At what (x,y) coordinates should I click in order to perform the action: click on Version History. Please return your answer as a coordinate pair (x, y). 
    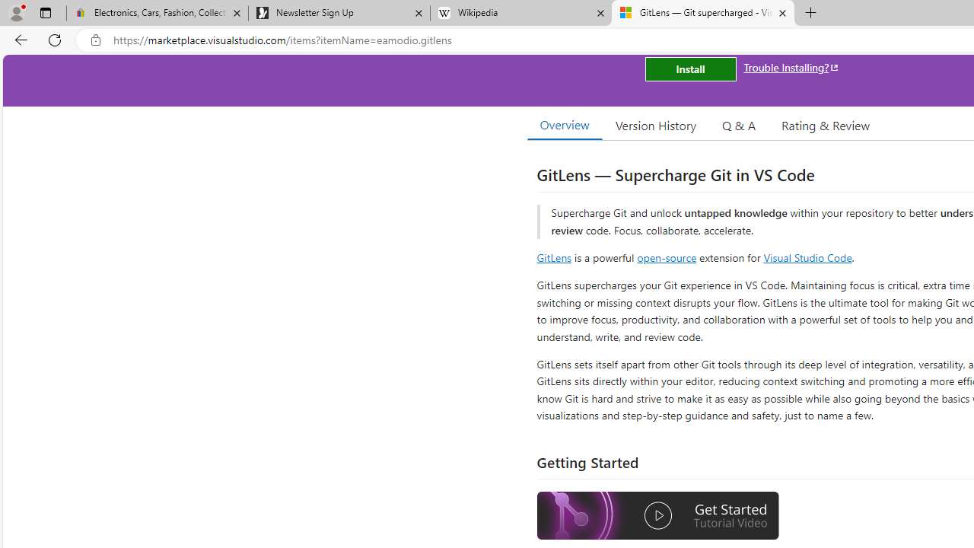
    Looking at the image, I should click on (656, 125).